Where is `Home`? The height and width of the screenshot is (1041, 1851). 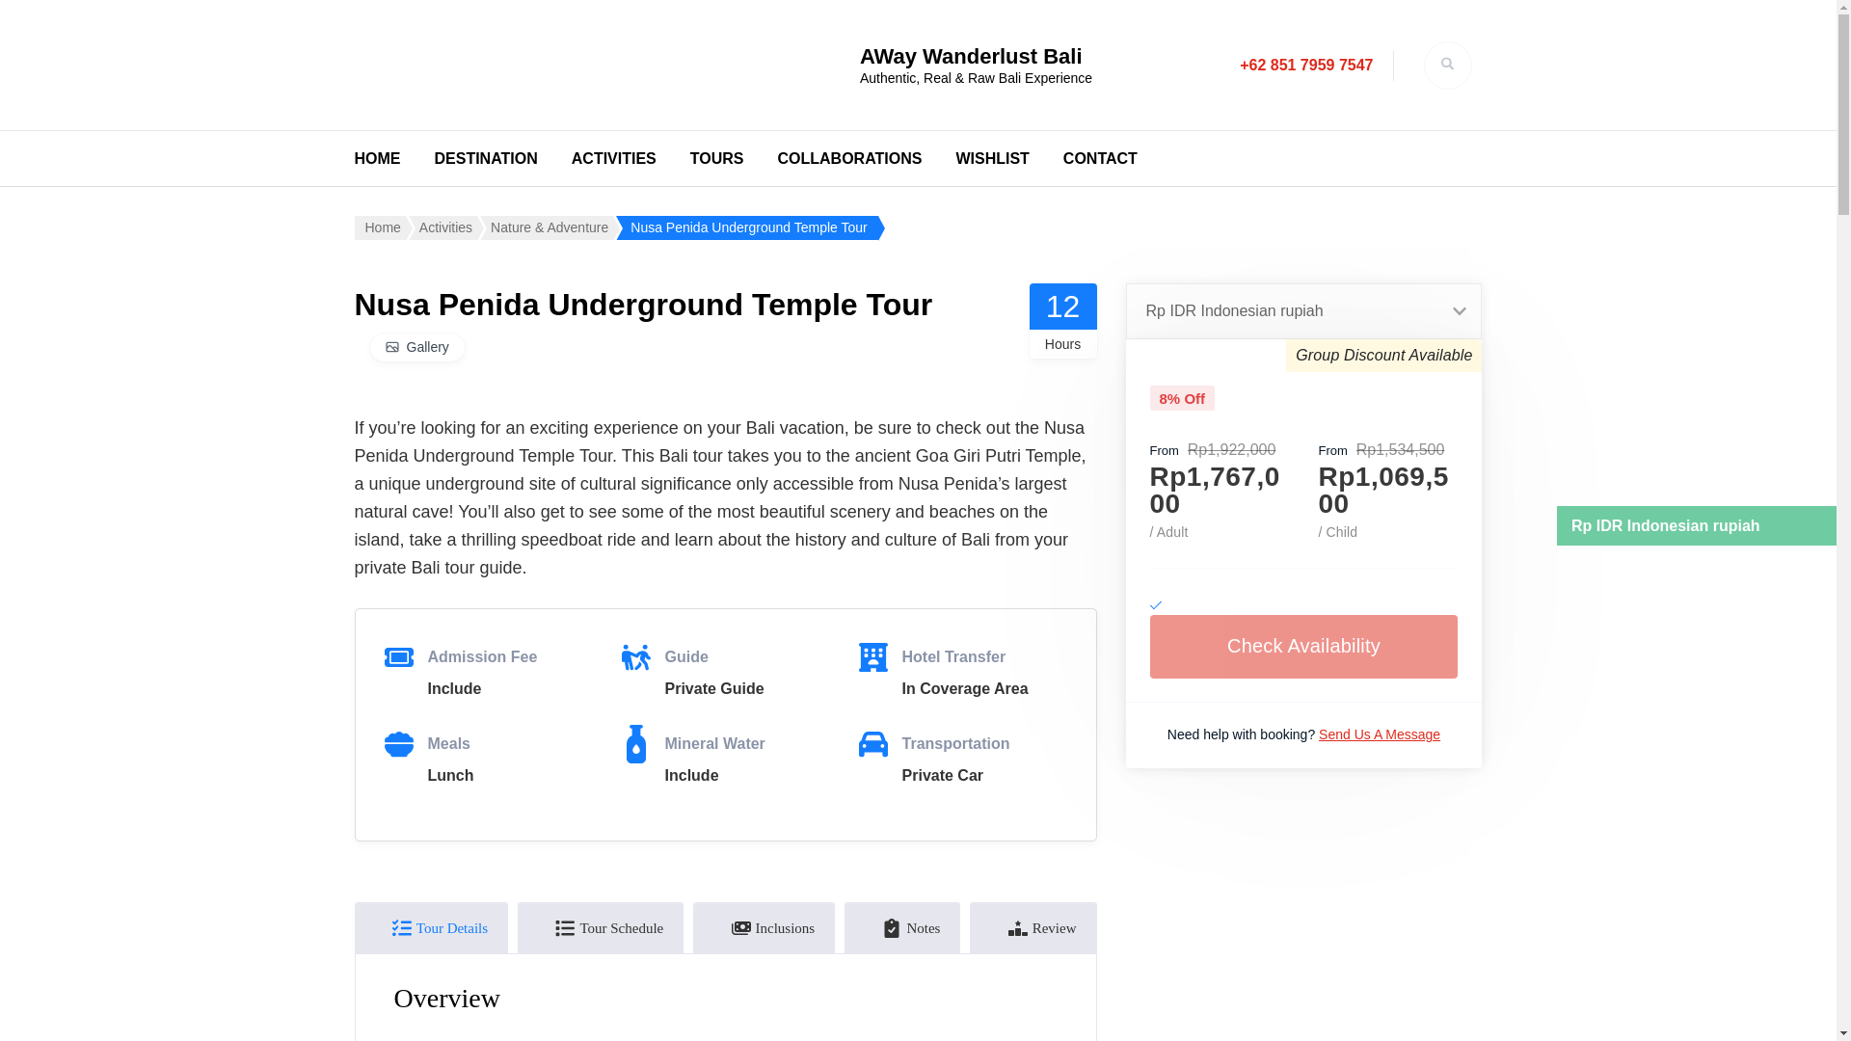 Home is located at coordinates (380, 227).